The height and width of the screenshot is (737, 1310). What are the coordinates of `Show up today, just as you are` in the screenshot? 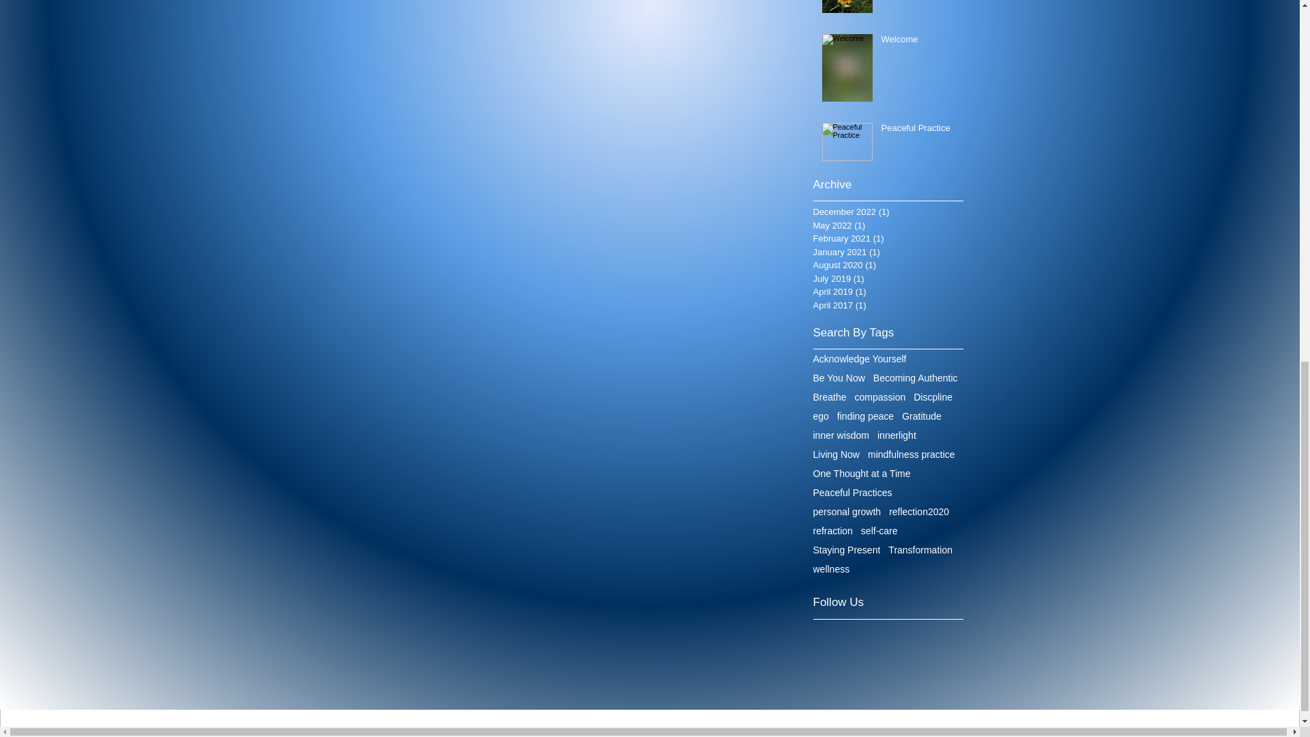 It's located at (918, 1).